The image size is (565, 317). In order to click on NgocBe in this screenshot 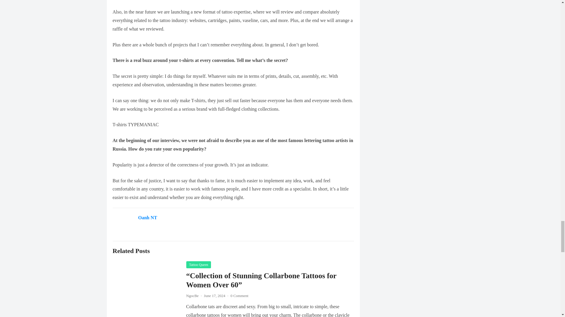, I will do `click(192, 296)`.